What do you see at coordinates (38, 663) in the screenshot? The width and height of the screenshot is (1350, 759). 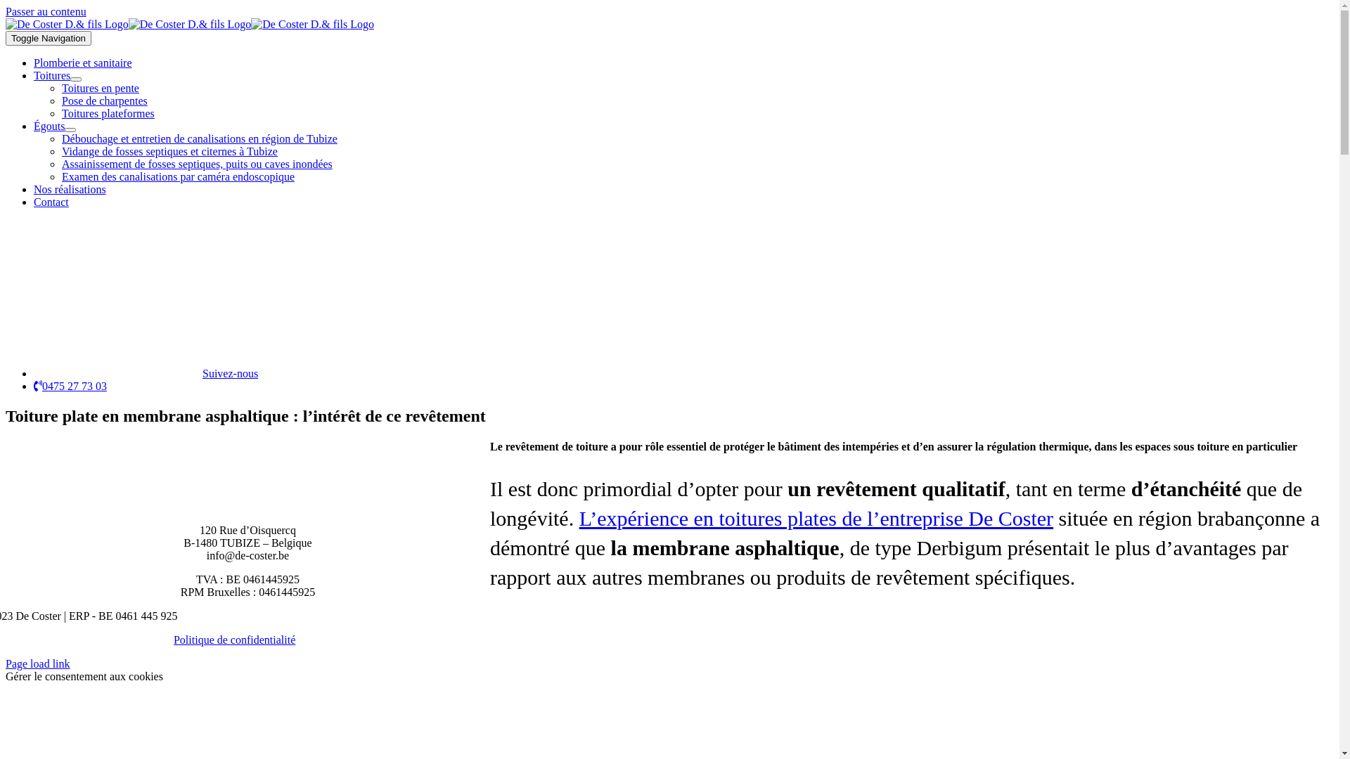 I see `Page load link` at bounding box center [38, 663].